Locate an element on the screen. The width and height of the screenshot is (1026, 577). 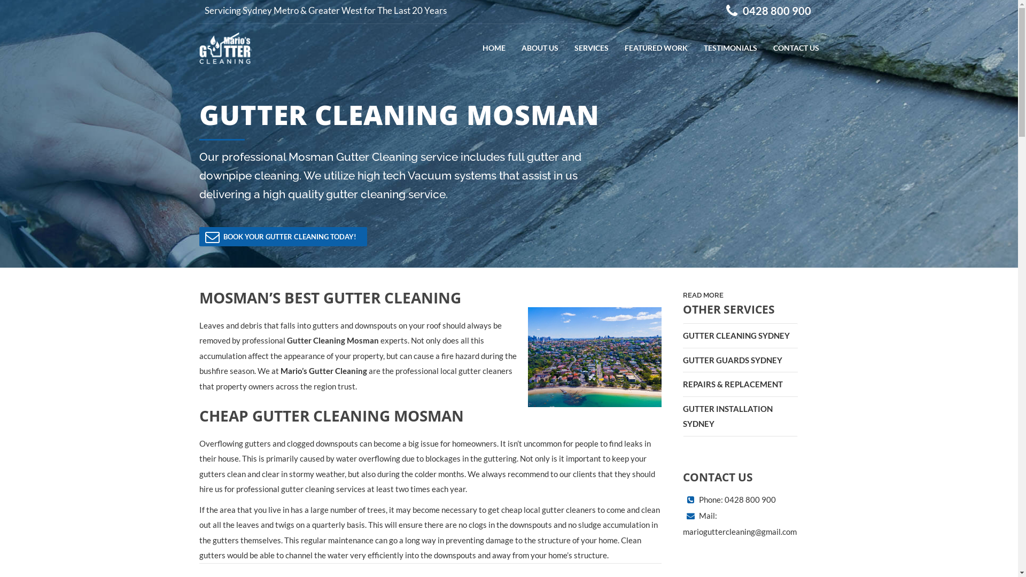
Mail: marioguttercleaning@gmail.com is located at coordinates (740, 524).